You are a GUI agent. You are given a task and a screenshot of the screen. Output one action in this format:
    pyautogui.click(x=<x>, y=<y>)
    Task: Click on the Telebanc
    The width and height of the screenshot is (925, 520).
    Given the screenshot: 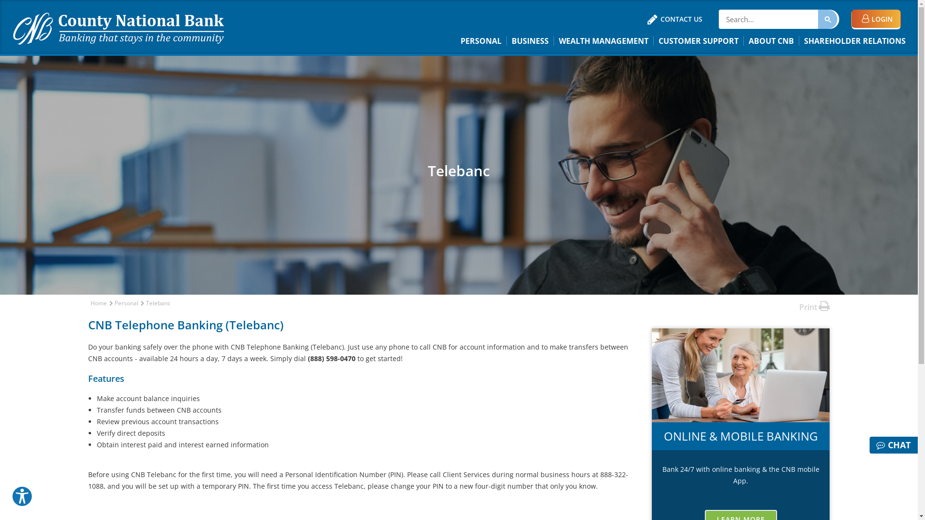 What is the action you would take?
    pyautogui.click(x=158, y=303)
    